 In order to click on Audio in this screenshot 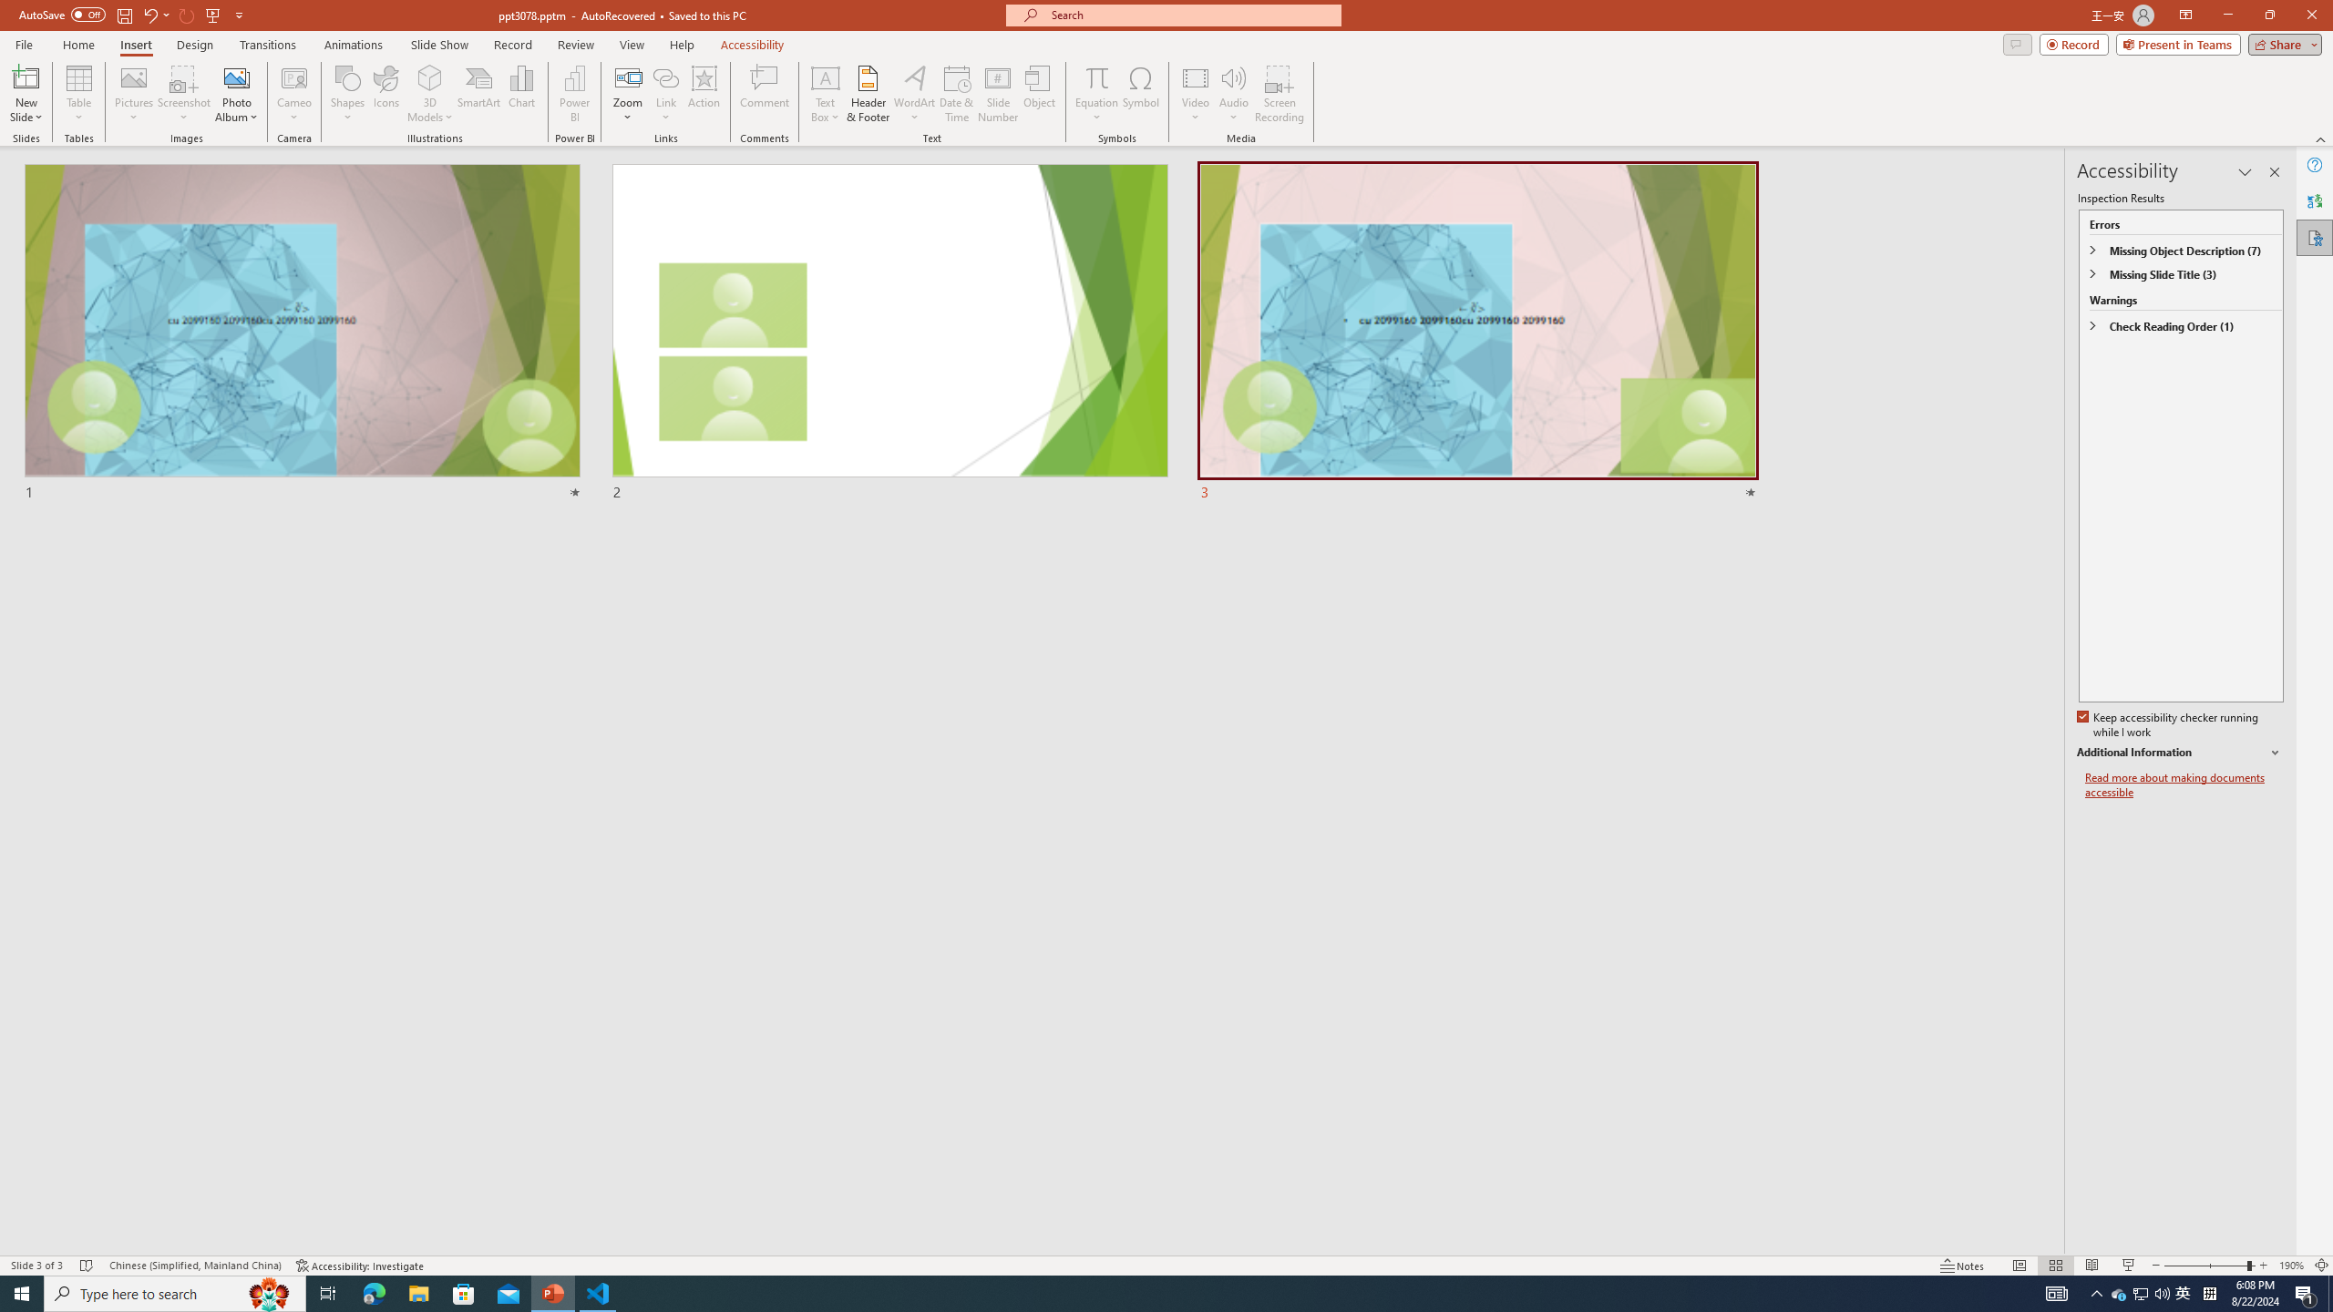, I will do `click(1234, 94)`.